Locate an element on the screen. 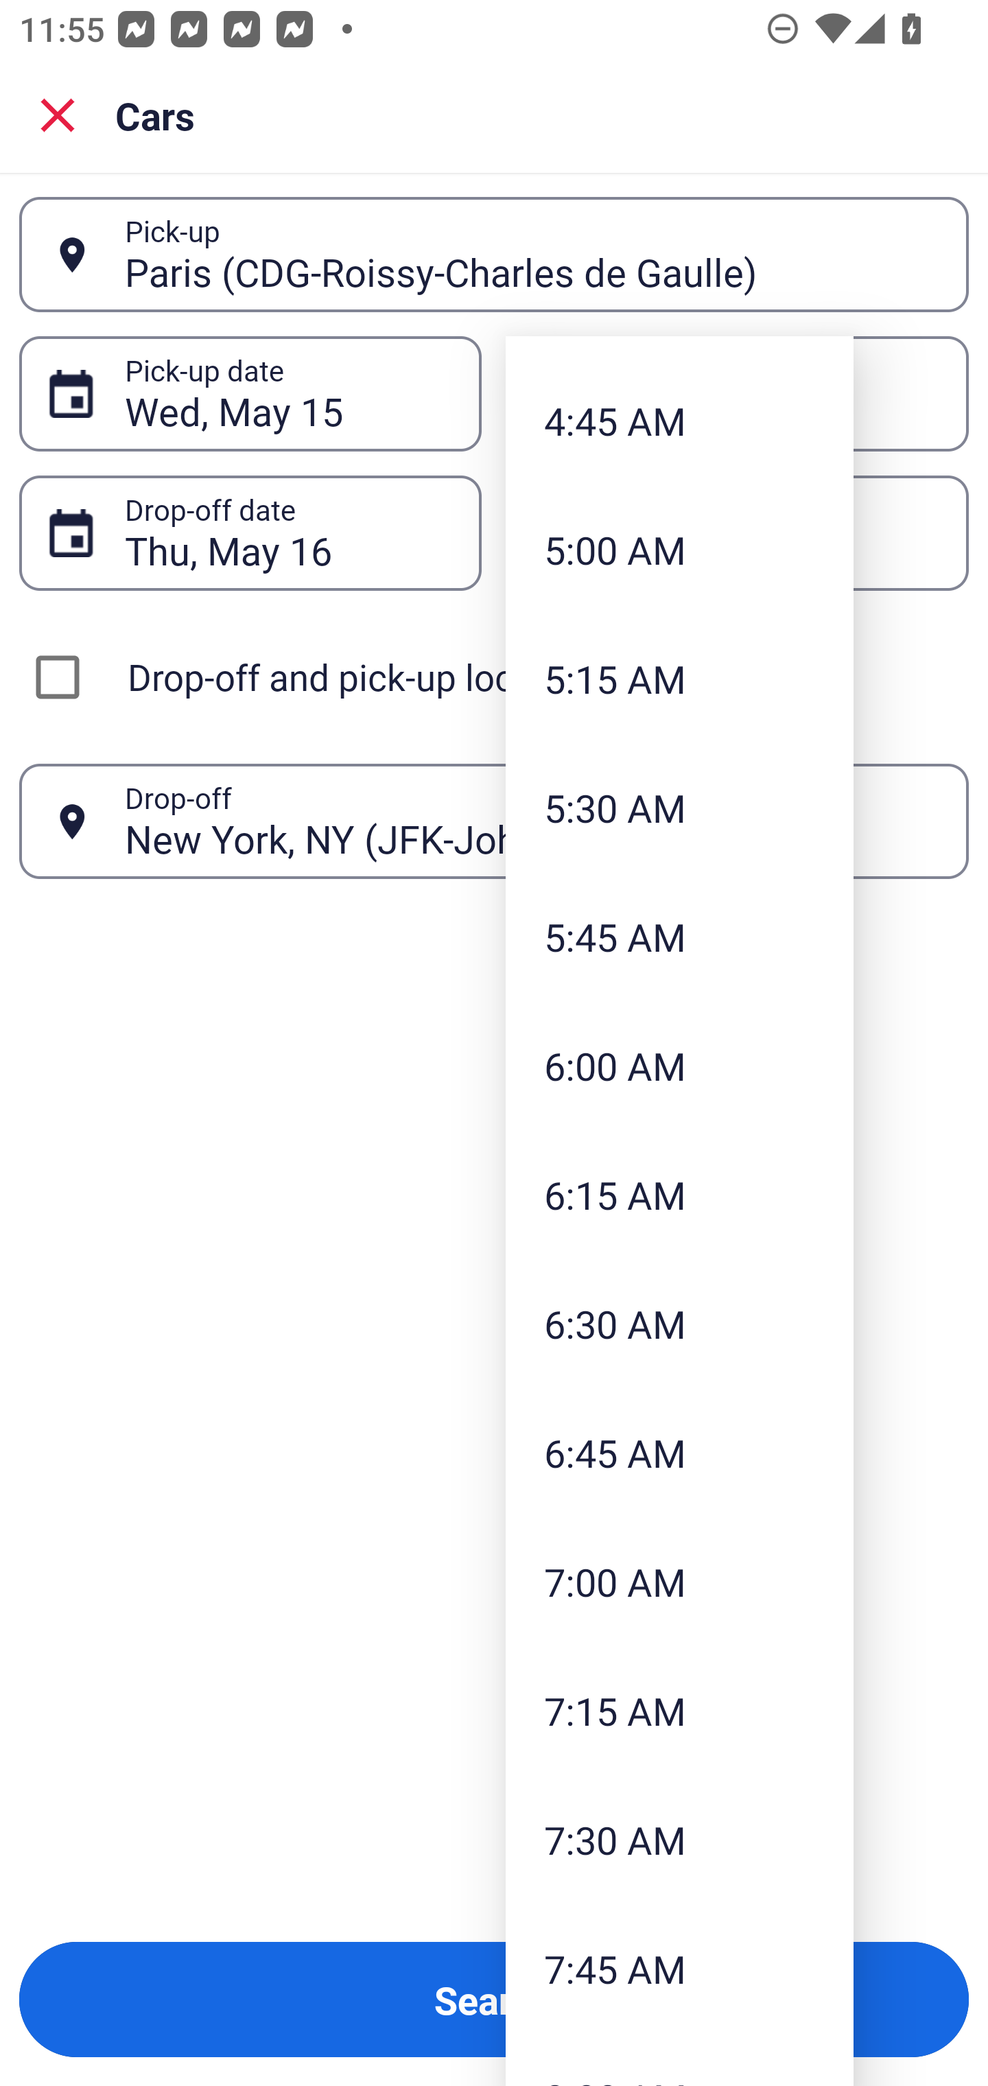 The width and height of the screenshot is (988, 2086). 5:45 AM is located at coordinates (679, 936).